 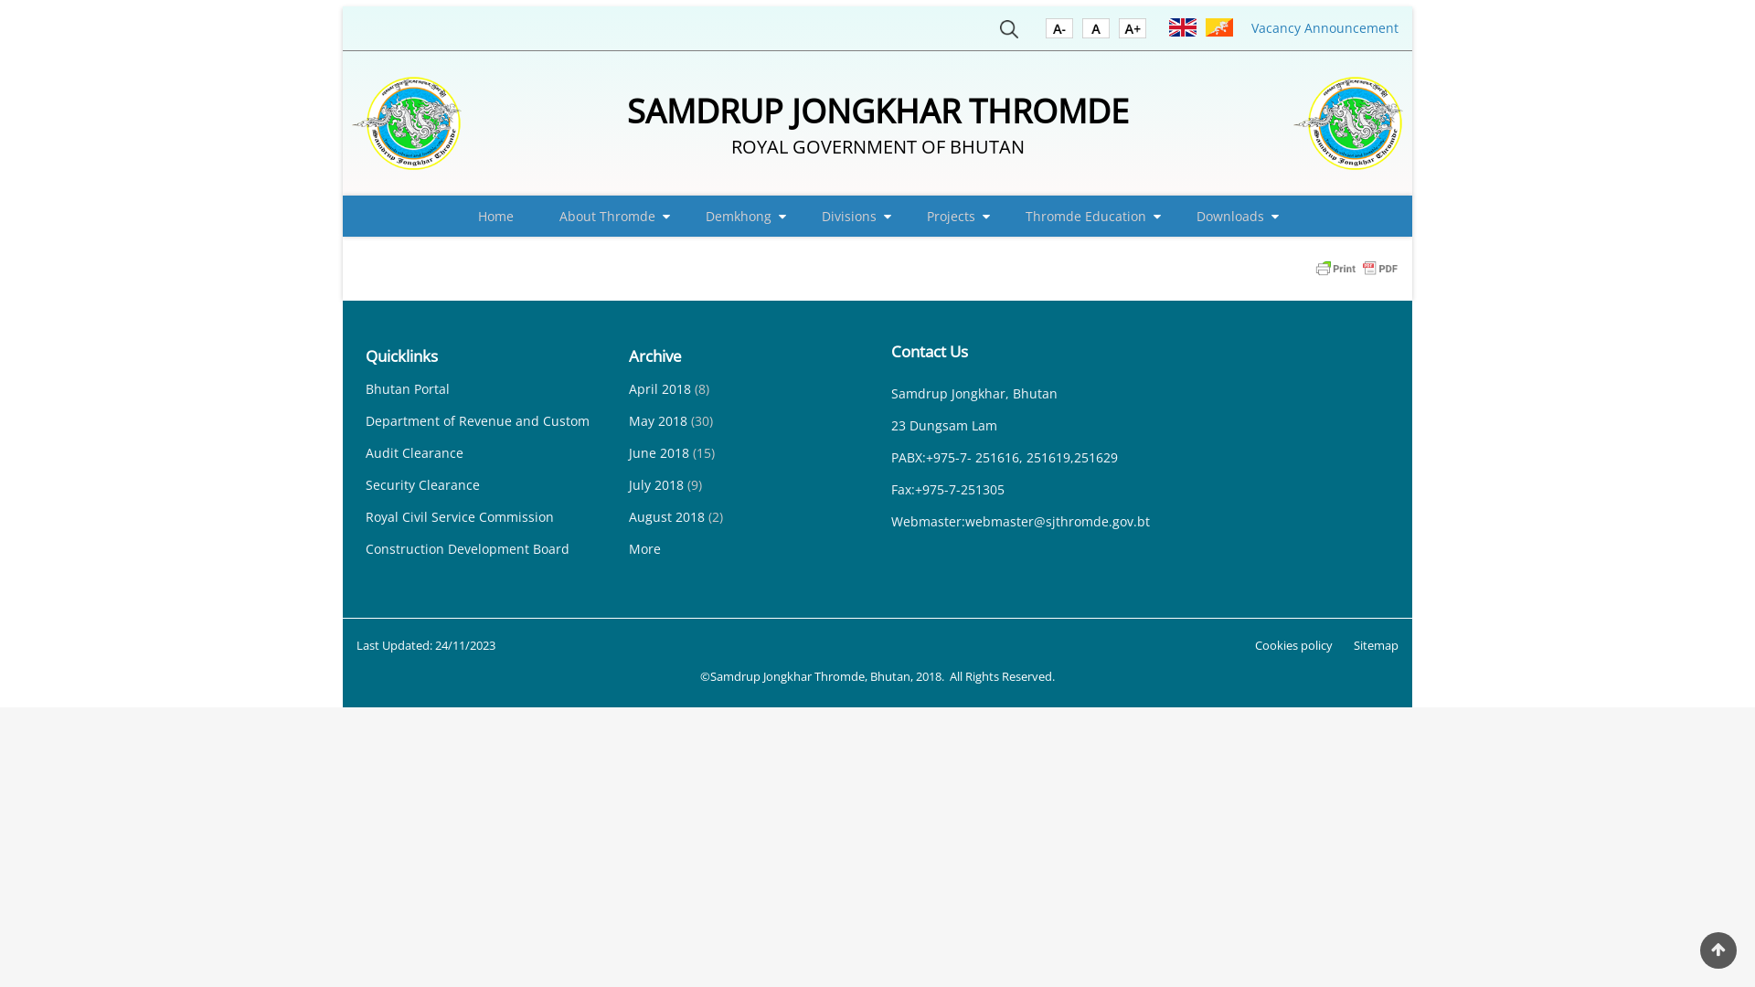 What do you see at coordinates (1356, 267) in the screenshot?
I see `Printer Friendly, PDF & Email` at bounding box center [1356, 267].